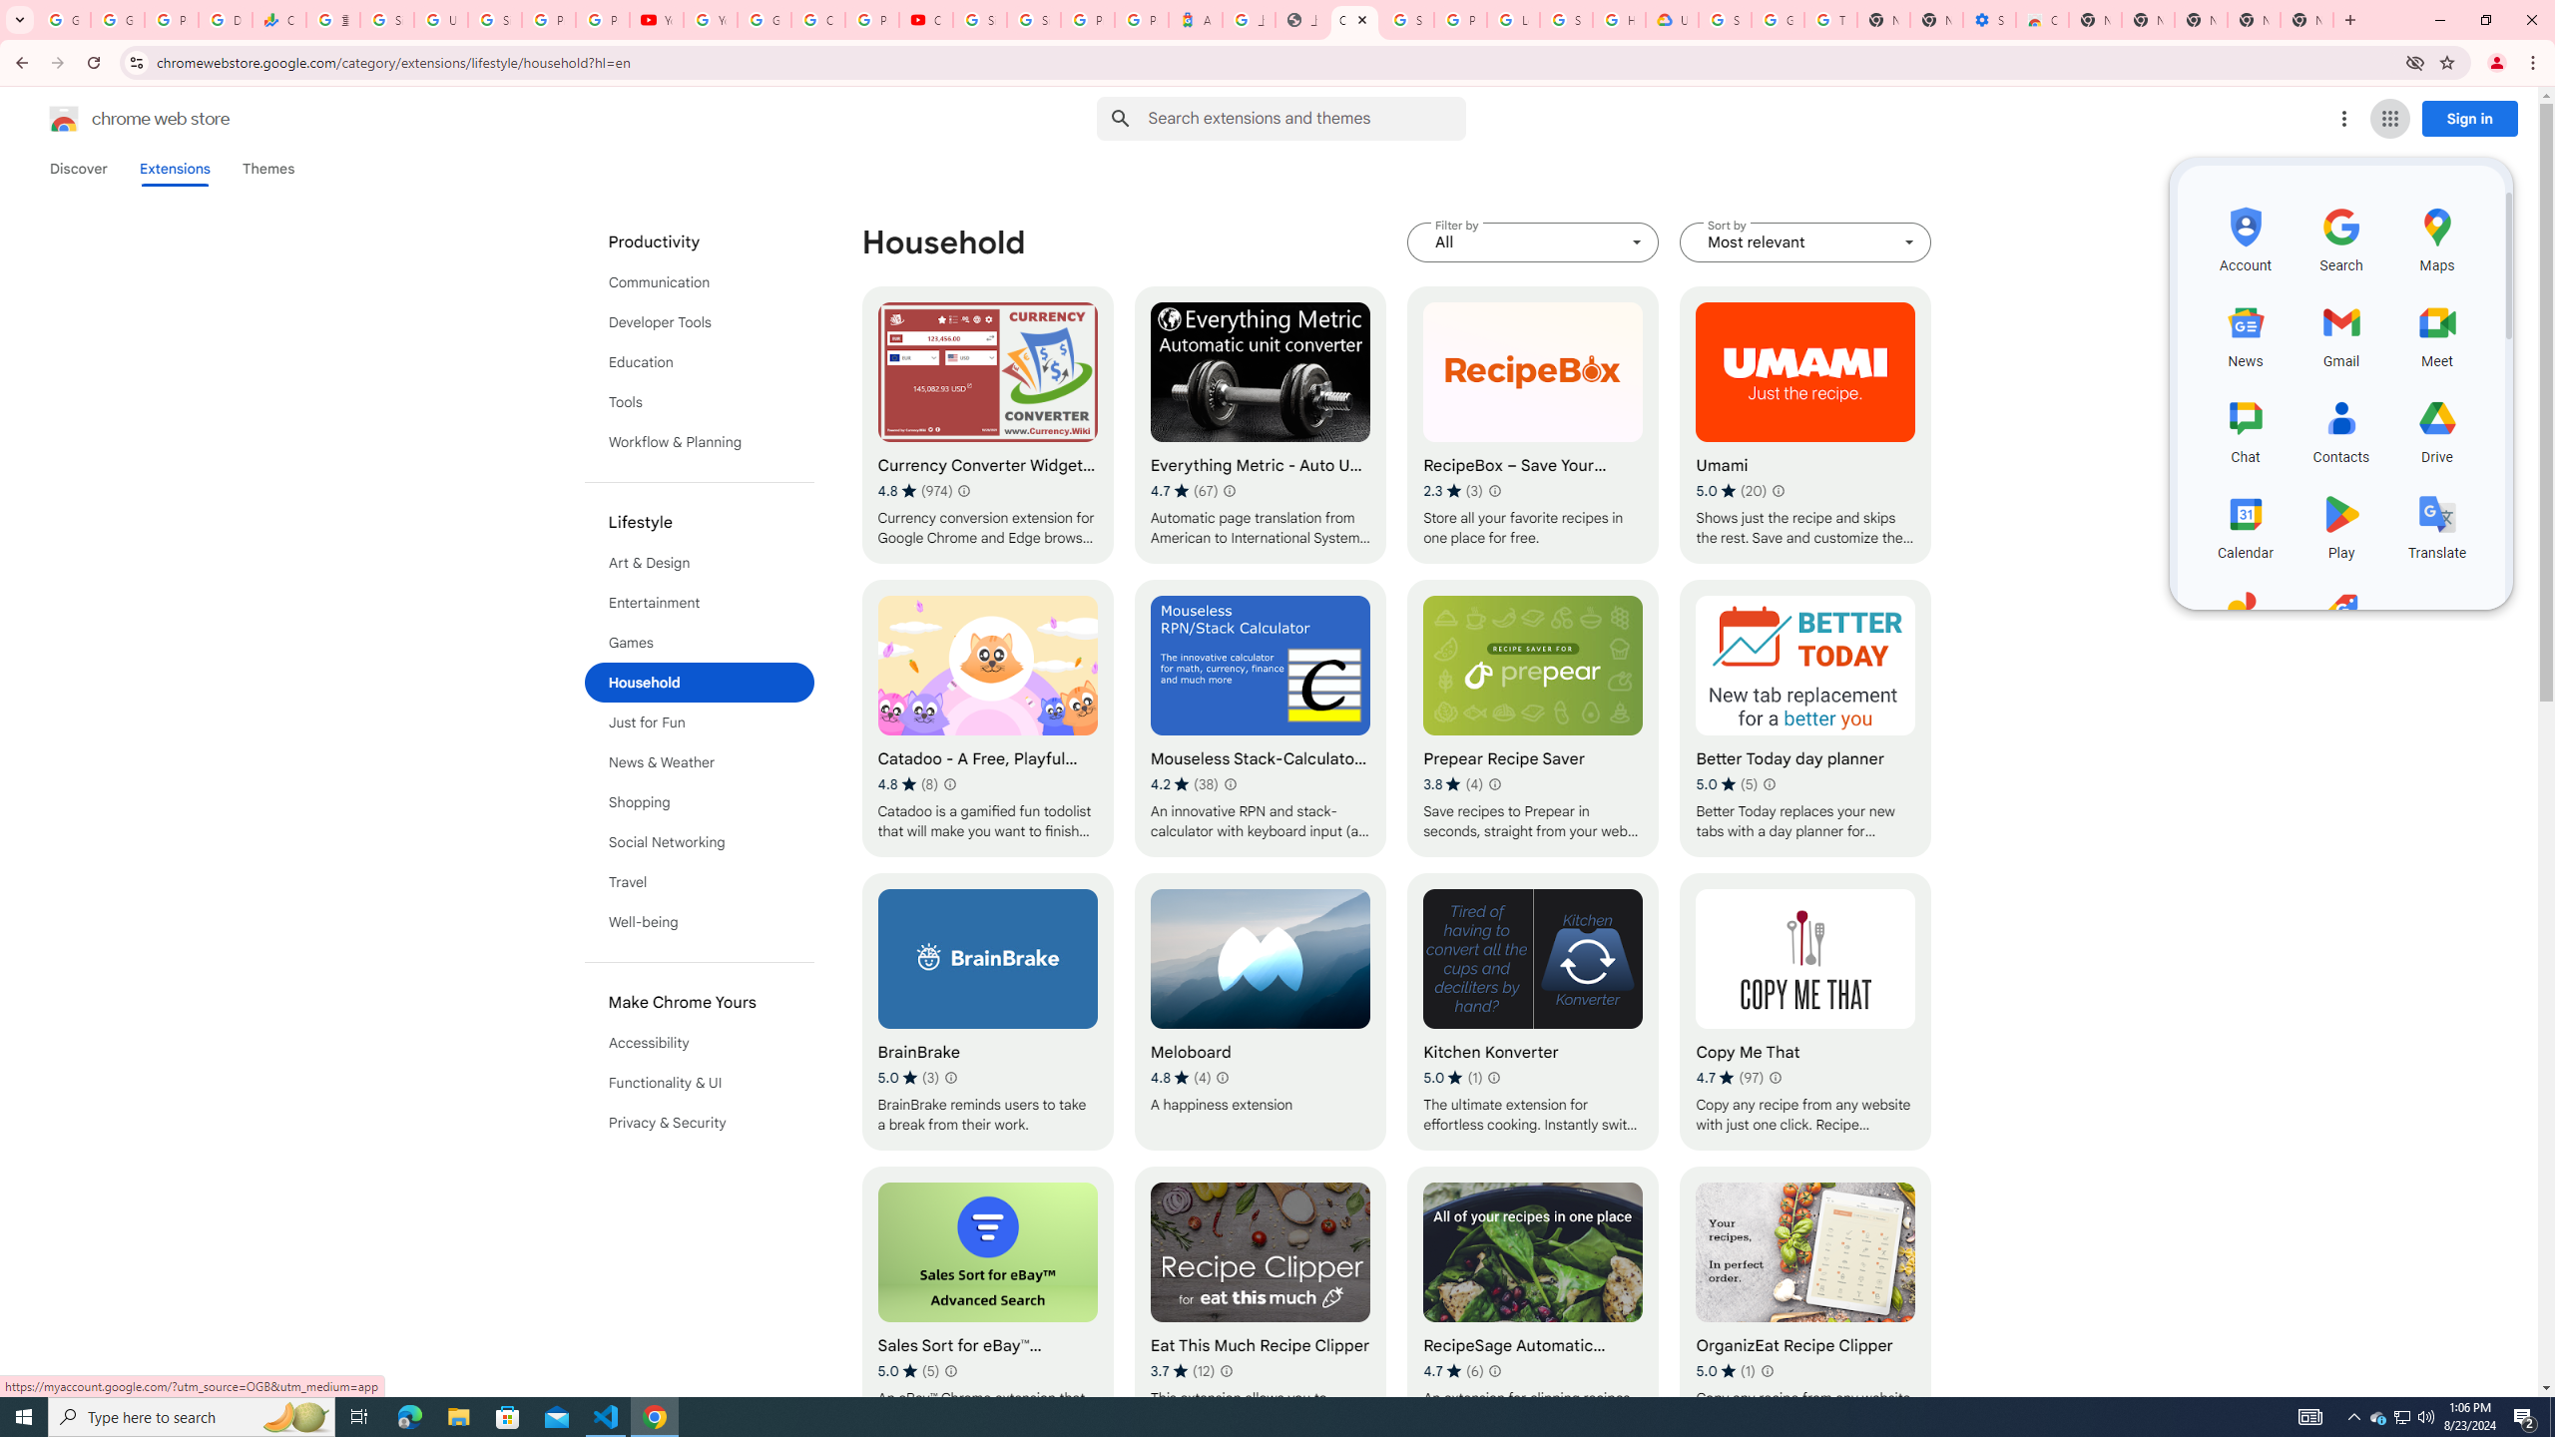  Describe the element at coordinates (1261, 718) in the screenshot. I see `Mouseless Stack-Calculator Ext` at that location.